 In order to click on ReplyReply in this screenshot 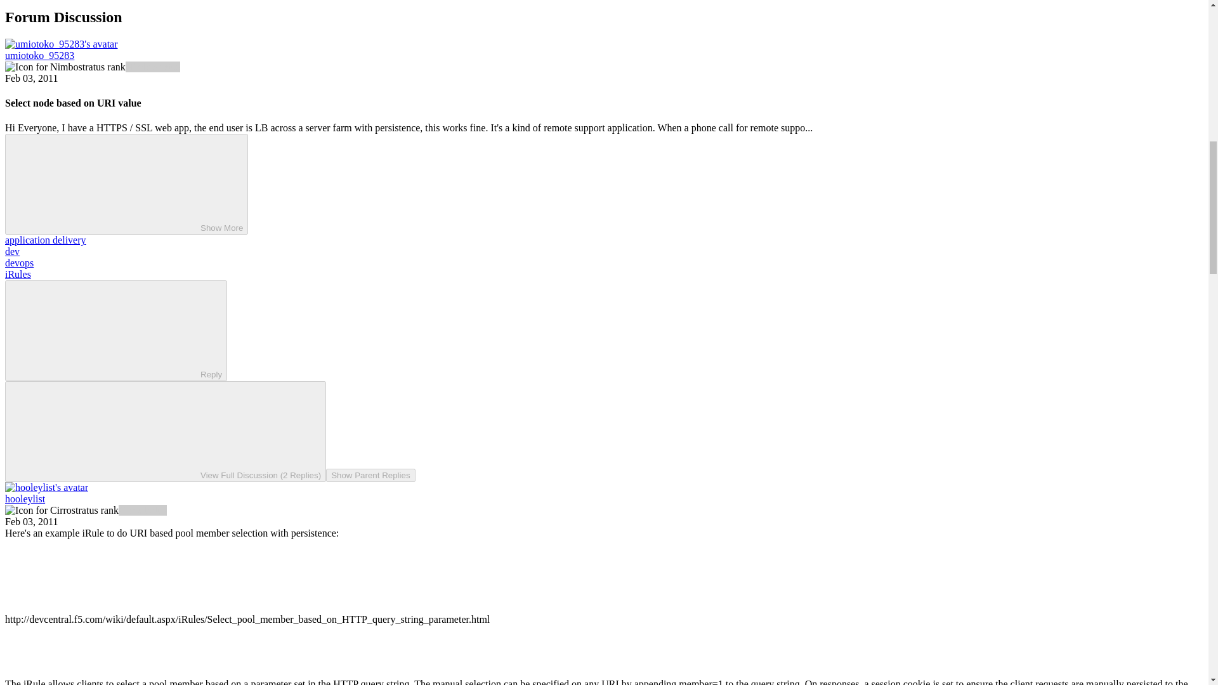, I will do `click(115, 330)`.